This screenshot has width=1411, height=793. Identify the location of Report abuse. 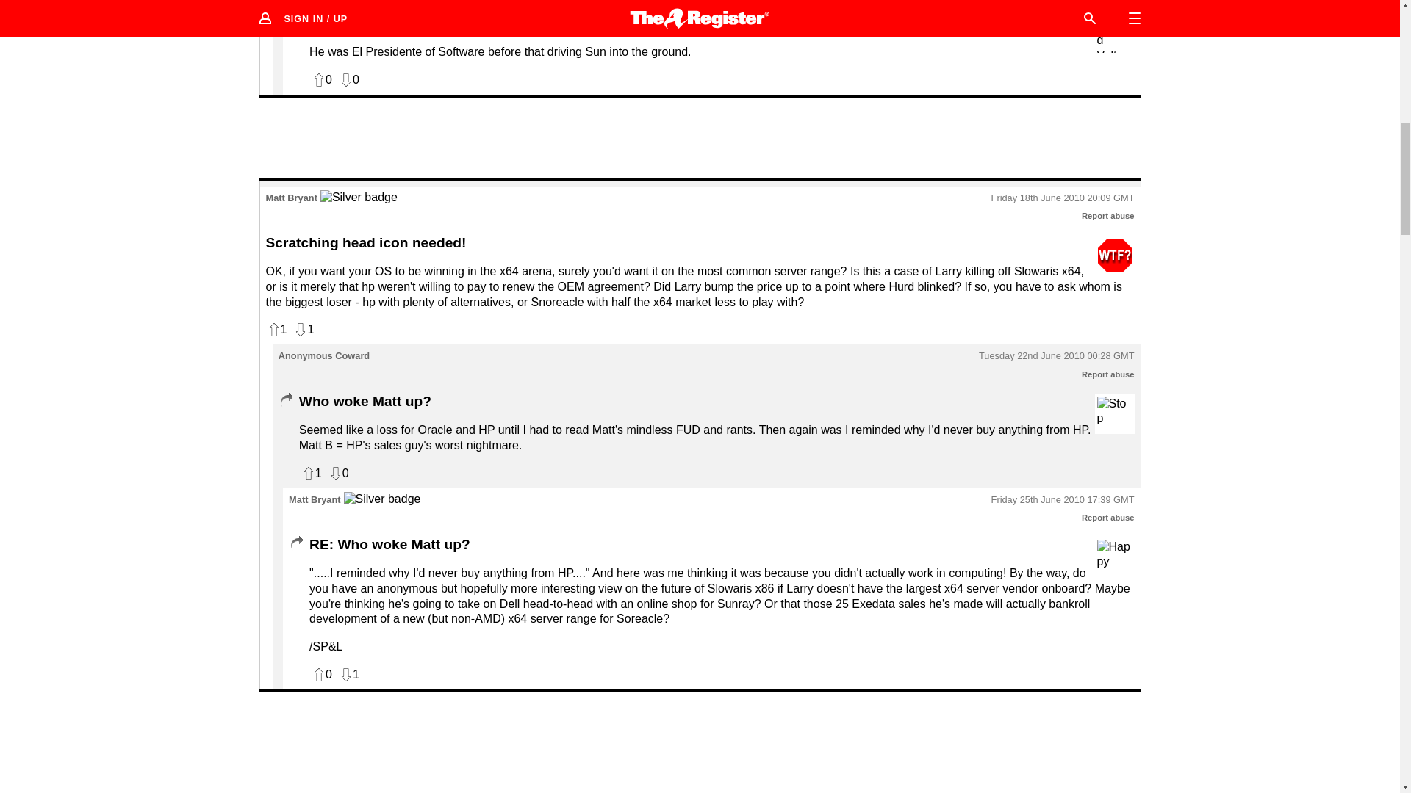
(1108, 517).